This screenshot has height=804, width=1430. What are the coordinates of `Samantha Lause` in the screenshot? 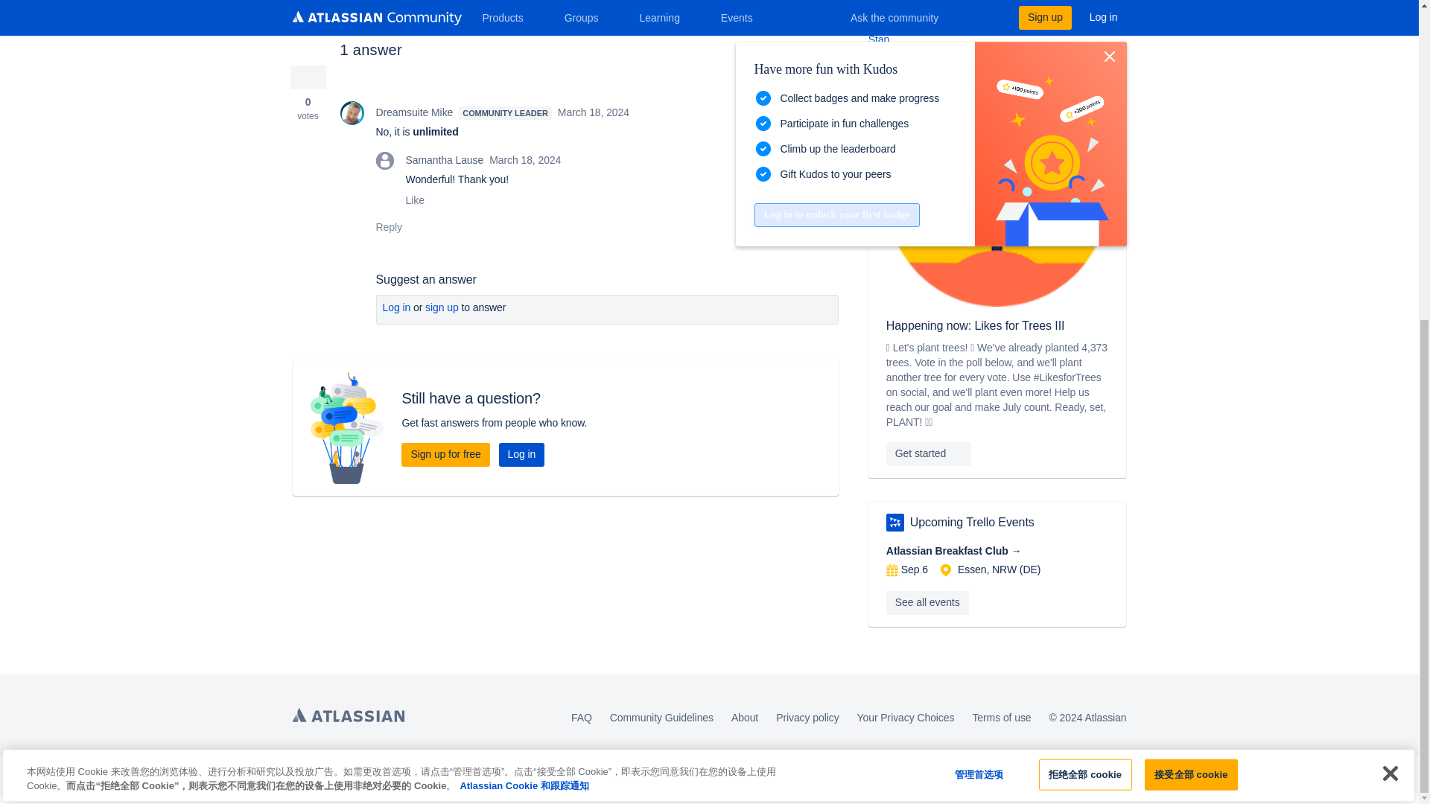 It's located at (384, 161).